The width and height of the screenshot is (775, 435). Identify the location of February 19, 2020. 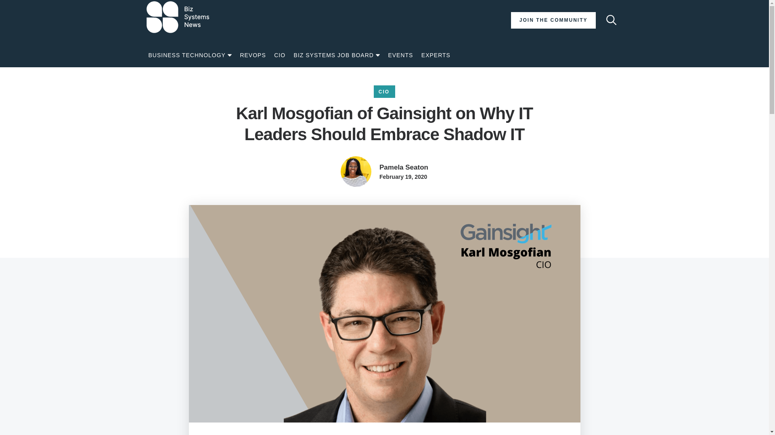
(403, 176).